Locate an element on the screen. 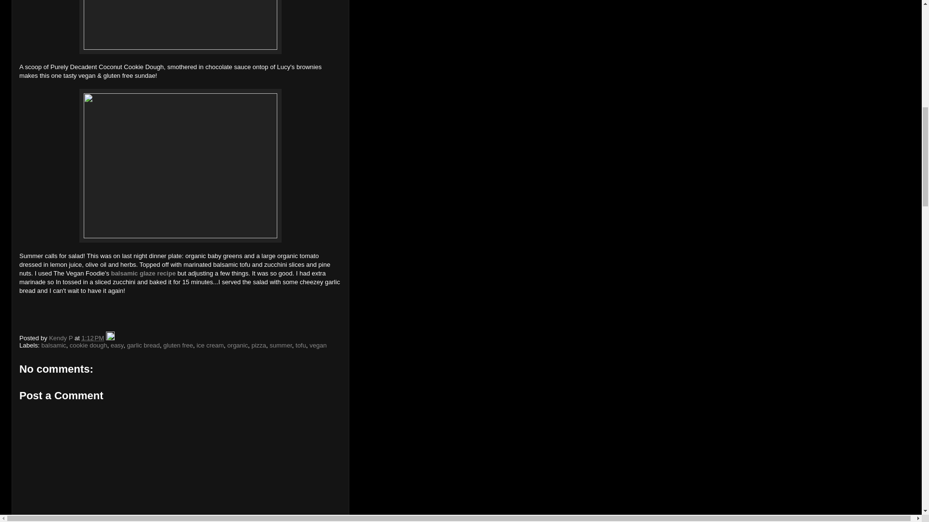 The width and height of the screenshot is (929, 522). permanent link is located at coordinates (93, 338).